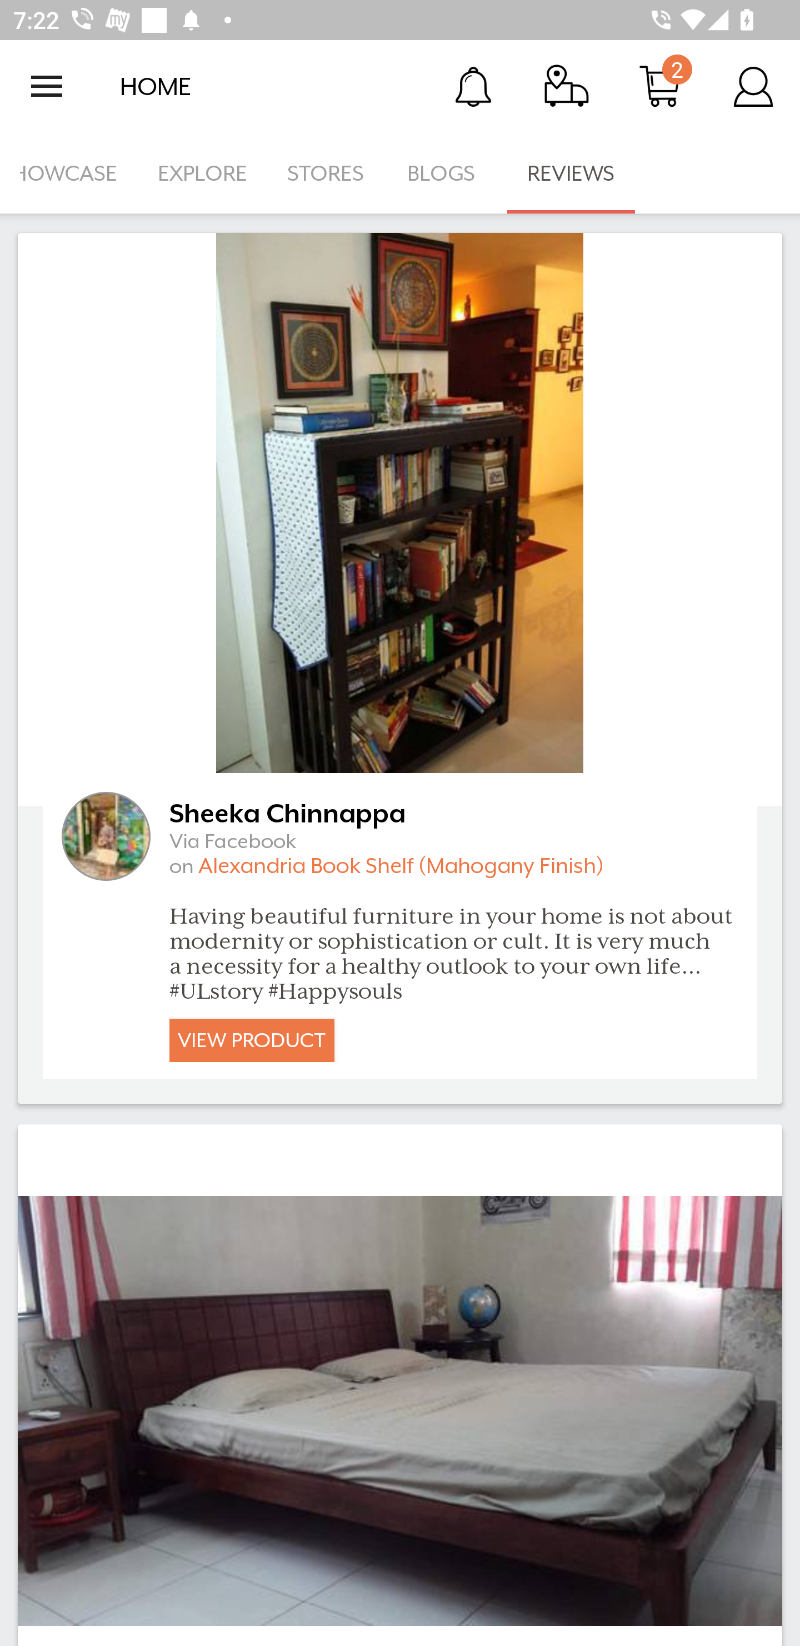 This screenshot has height=1646, width=800. I want to click on Cart, so click(660, 86).